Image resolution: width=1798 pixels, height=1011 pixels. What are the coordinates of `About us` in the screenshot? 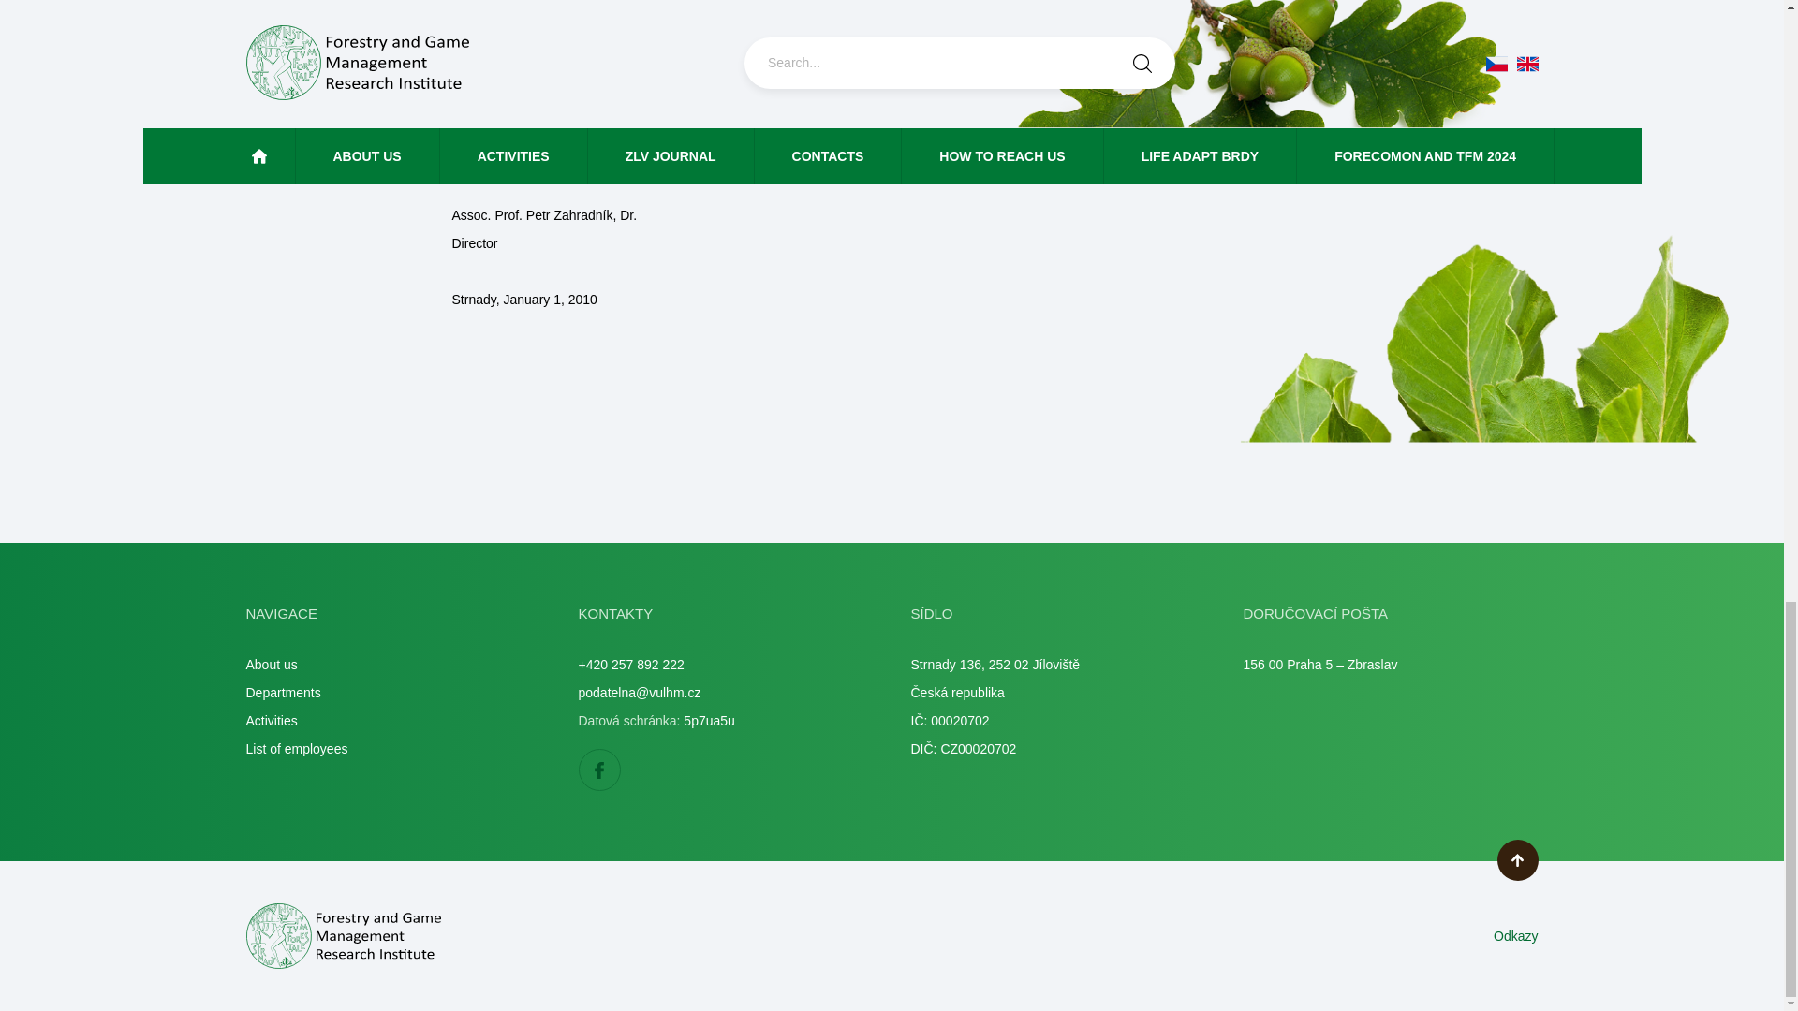 It's located at (270, 665).